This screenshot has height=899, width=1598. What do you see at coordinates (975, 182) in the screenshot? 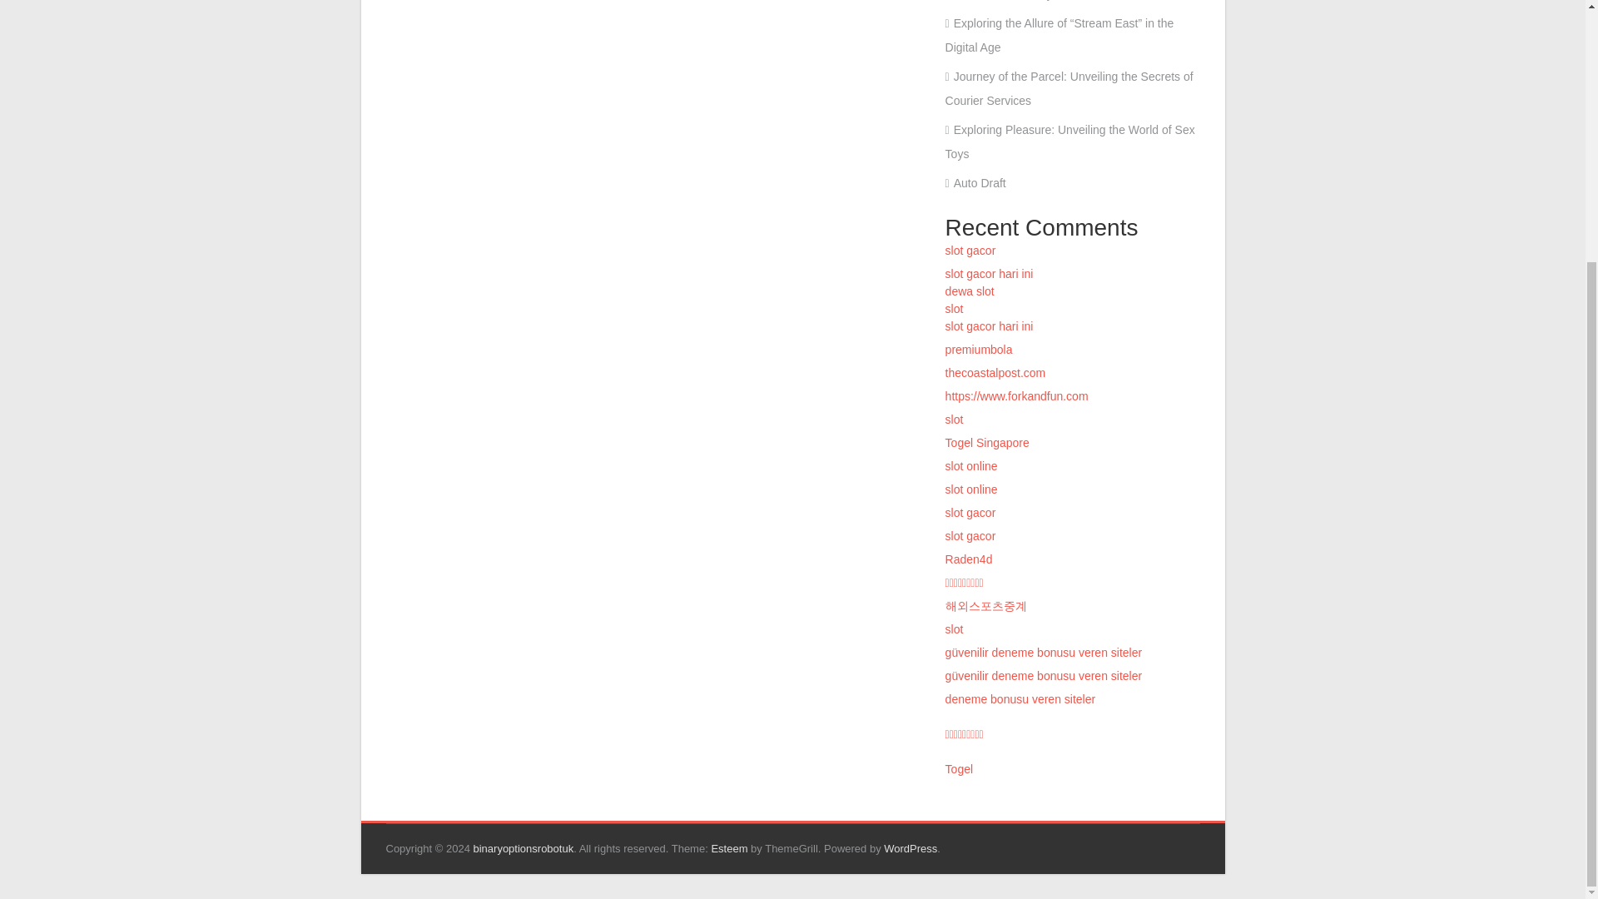
I see `Auto Draft` at bounding box center [975, 182].